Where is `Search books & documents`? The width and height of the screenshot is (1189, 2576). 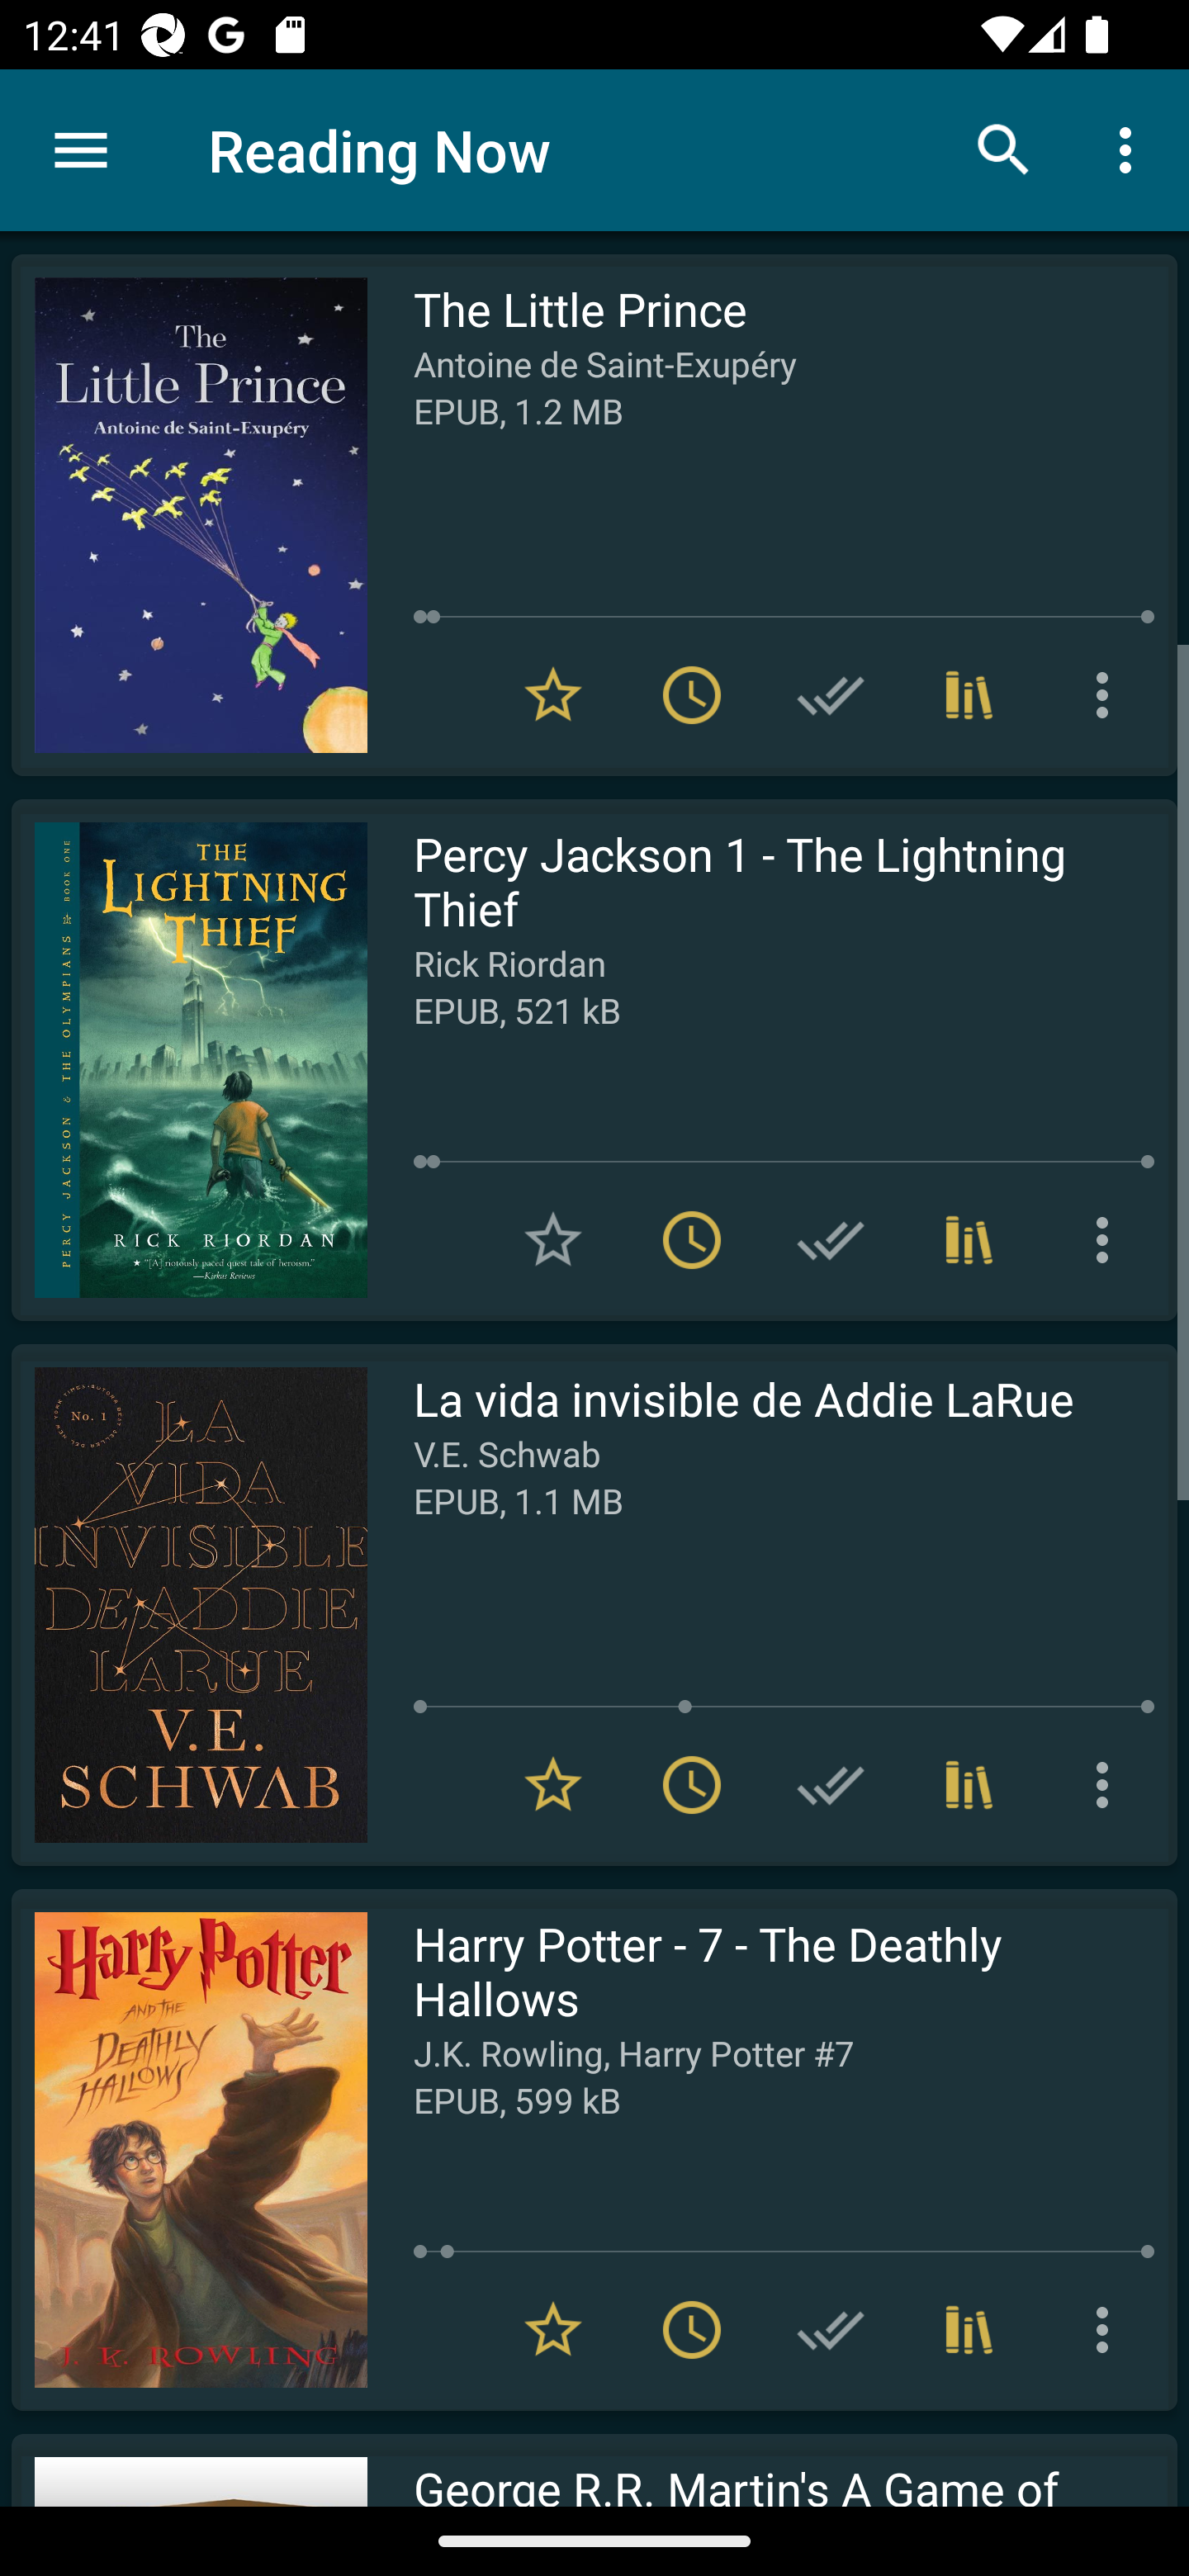 Search books & documents is located at coordinates (1004, 149).